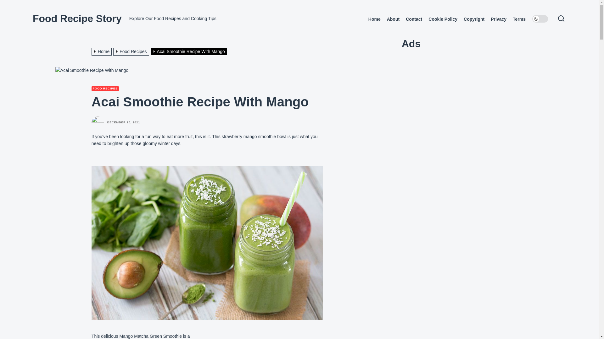 The width and height of the screenshot is (604, 339). Describe the element at coordinates (189, 51) in the screenshot. I see `Acai Smoothie Recipe With Mango` at that location.